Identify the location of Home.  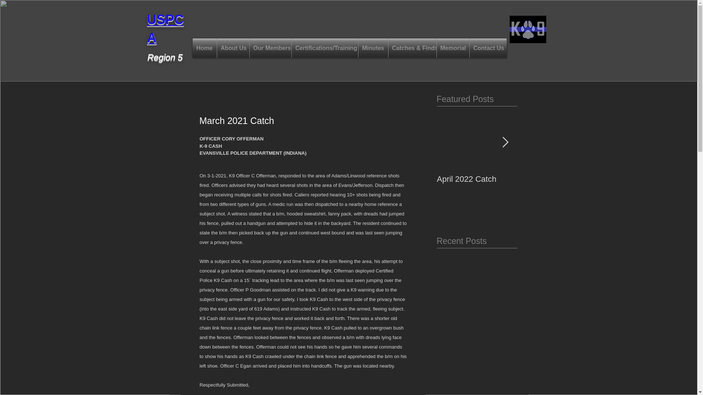
(204, 48).